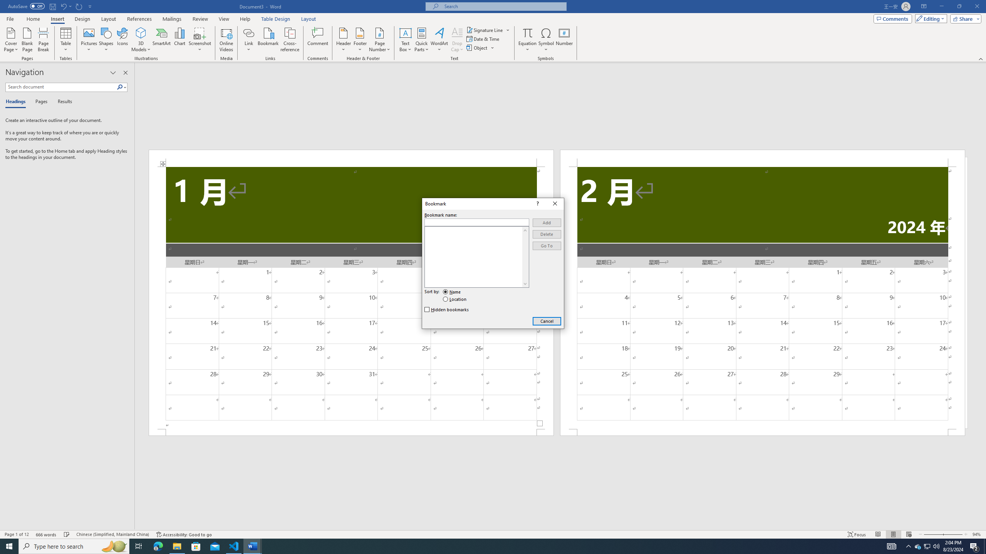 The height and width of the screenshot is (554, 986). Describe the element at coordinates (141, 40) in the screenshot. I see `3D Models` at that location.